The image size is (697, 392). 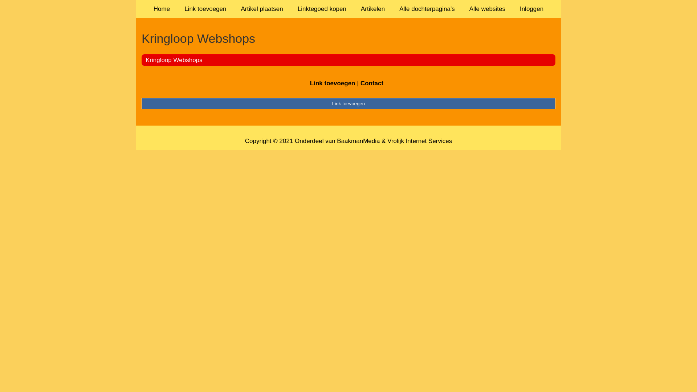 What do you see at coordinates (372, 83) in the screenshot?
I see `Contact` at bounding box center [372, 83].